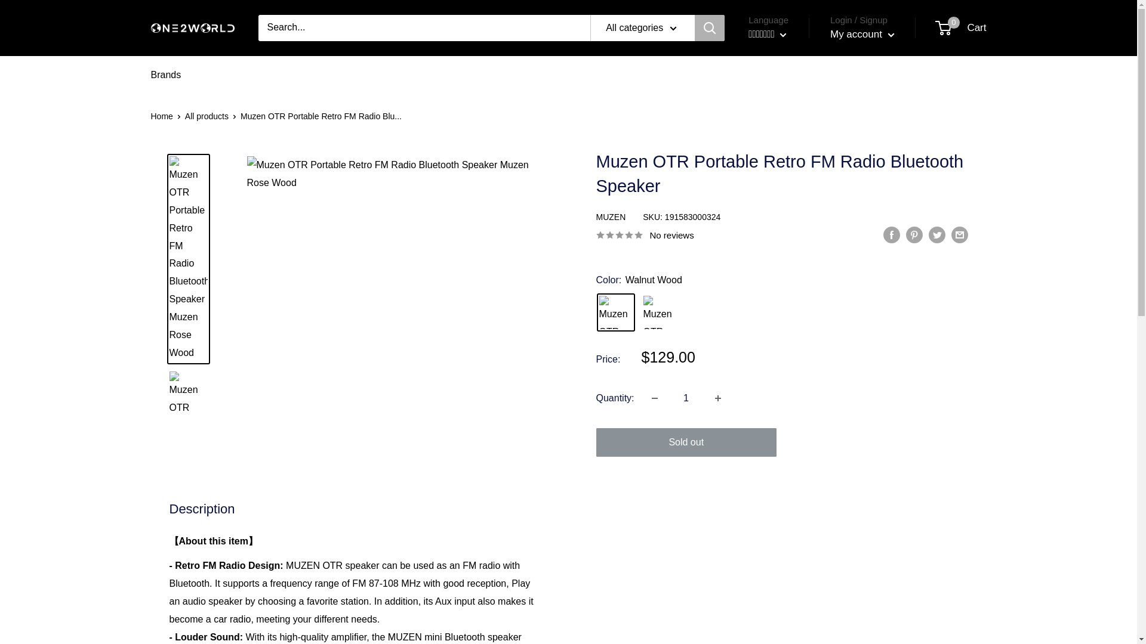 This screenshot has height=644, width=1146. I want to click on 1, so click(961, 27).